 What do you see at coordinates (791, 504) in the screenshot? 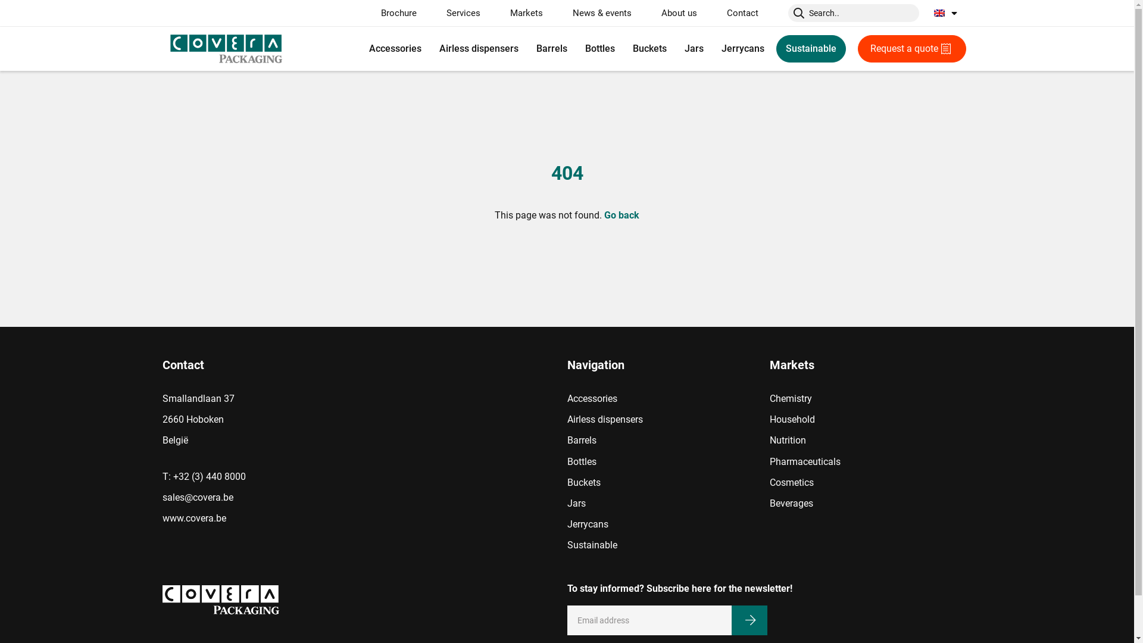
I see `Beverages` at bounding box center [791, 504].